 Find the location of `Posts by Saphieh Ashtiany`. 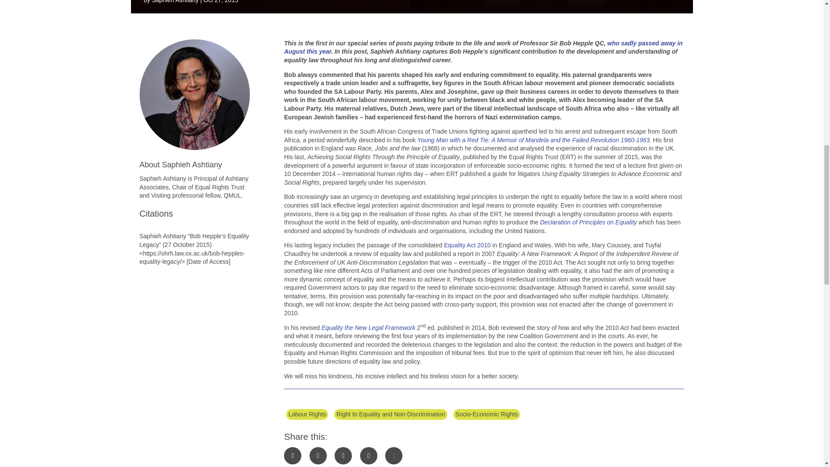

Posts by Saphieh Ashtiany is located at coordinates (175, 2).